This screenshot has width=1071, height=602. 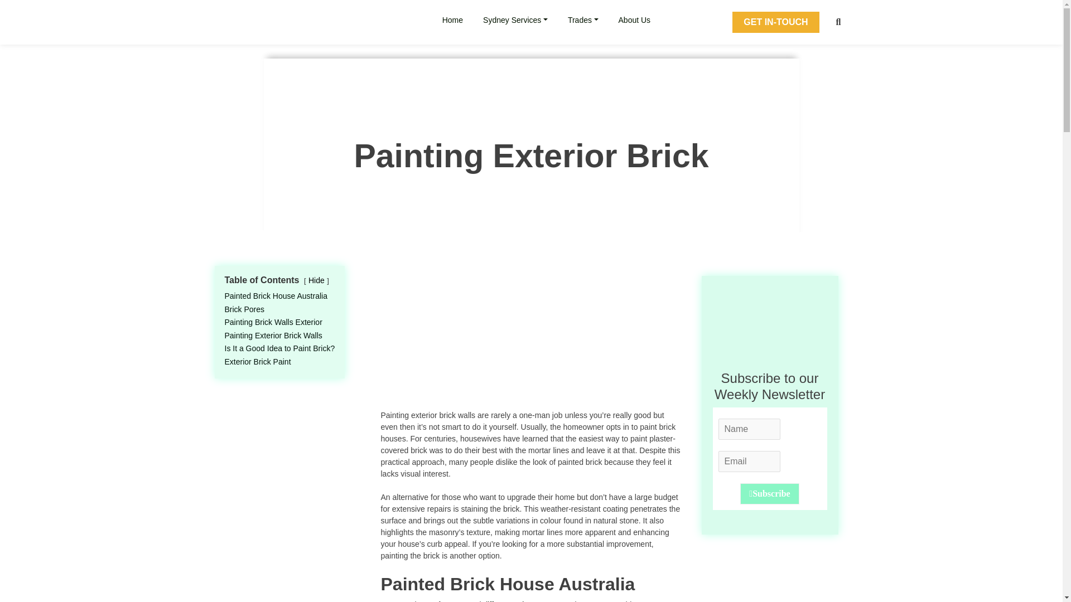 I want to click on Painting Brick Walls Exterior, so click(x=273, y=322).